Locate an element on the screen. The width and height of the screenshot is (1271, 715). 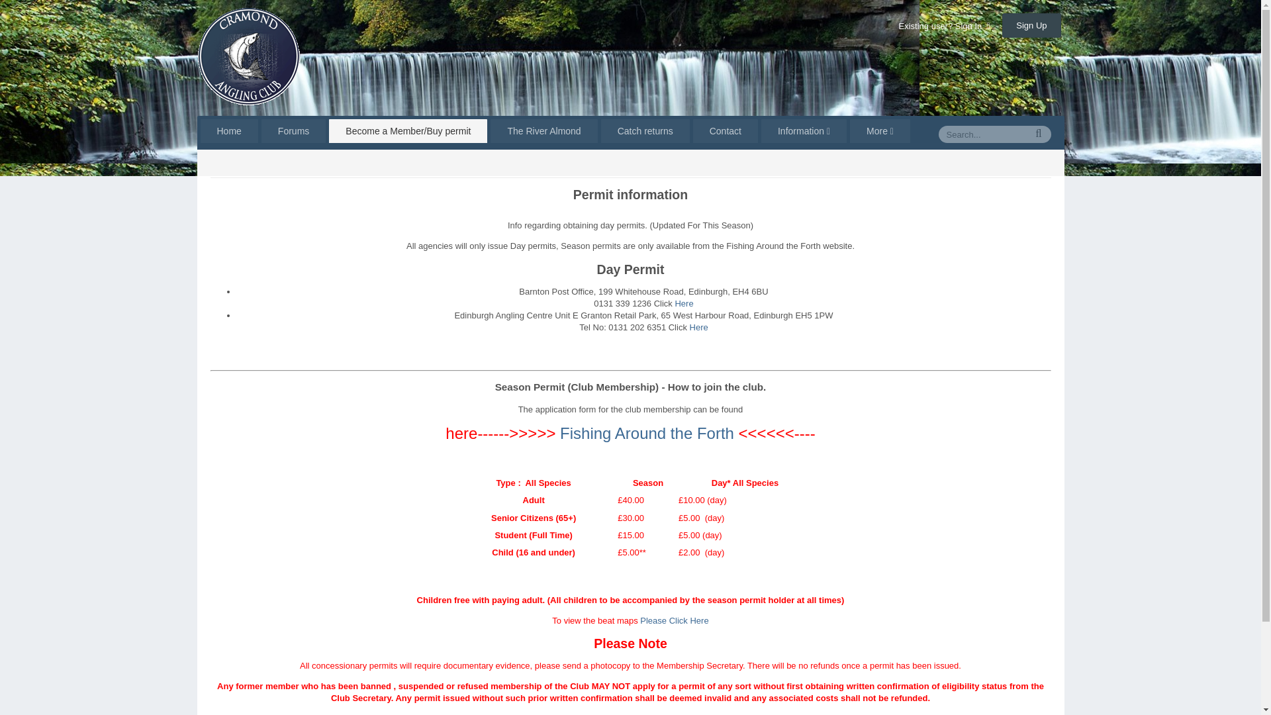
Catch returns is located at coordinates (645, 131).